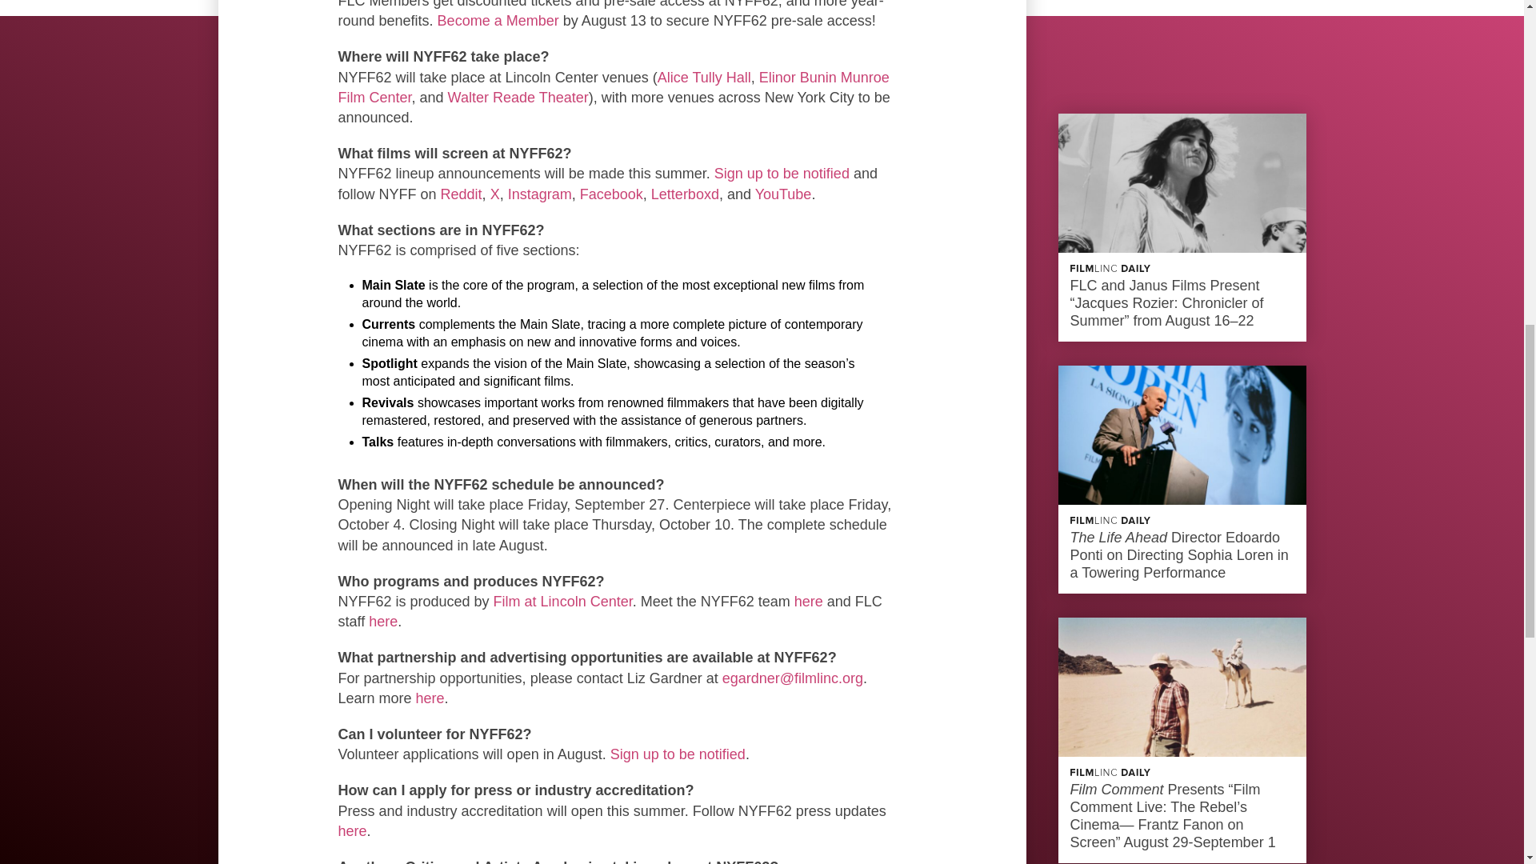  What do you see at coordinates (538, 194) in the screenshot?
I see `Instagram` at bounding box center [538, 194].